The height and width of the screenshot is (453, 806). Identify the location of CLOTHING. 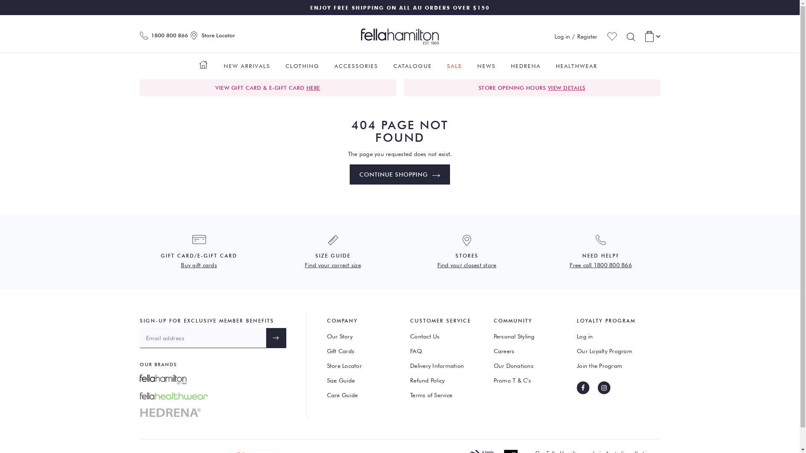
(302, 64).